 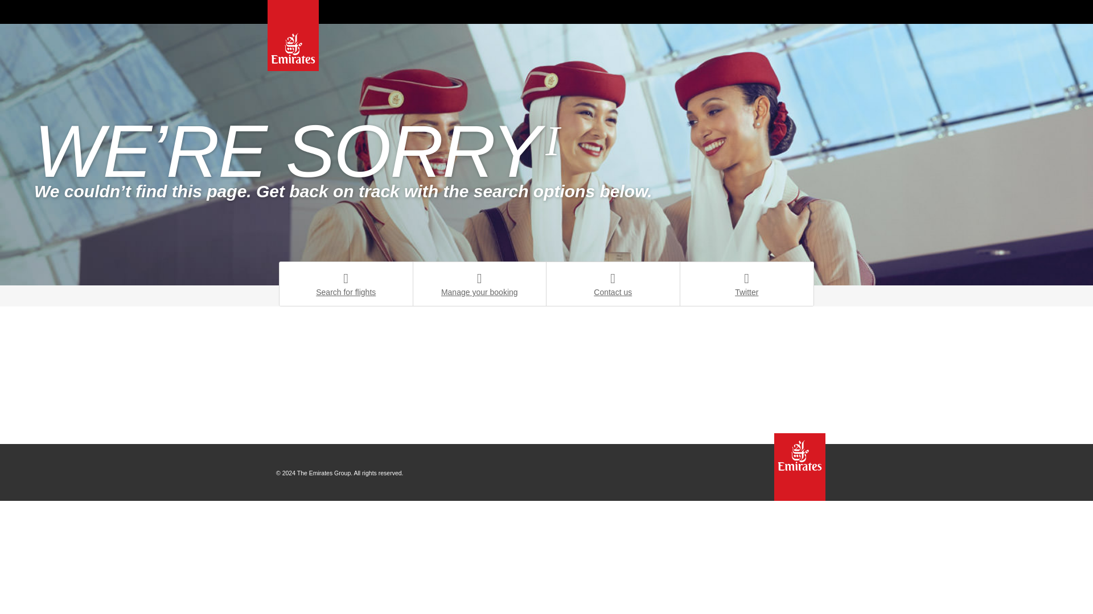 I want to click on Manage your booking, so click(x=479, y=284).